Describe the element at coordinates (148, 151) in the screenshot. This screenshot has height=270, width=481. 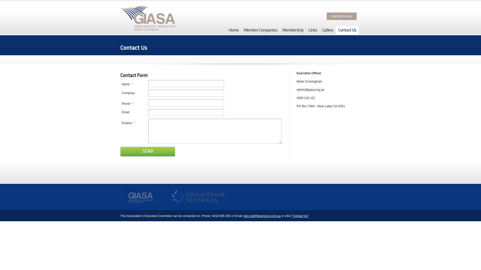
I see `SEND` at that location.